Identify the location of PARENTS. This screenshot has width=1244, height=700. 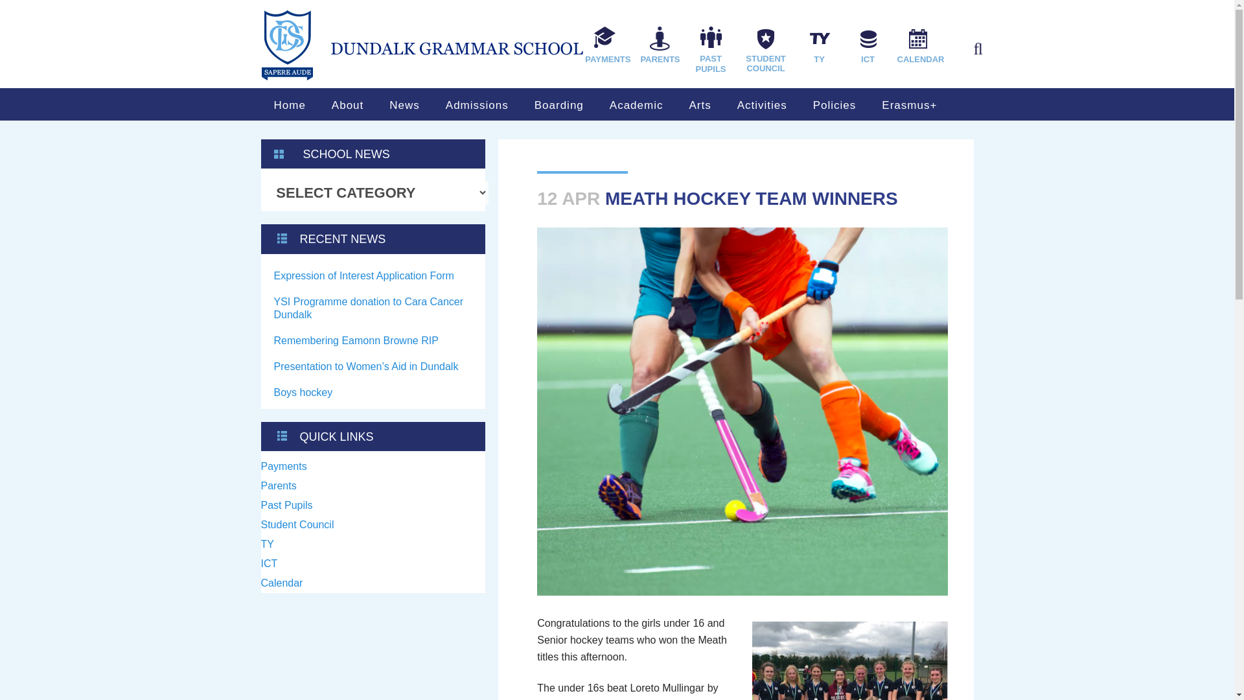
(660, 45).